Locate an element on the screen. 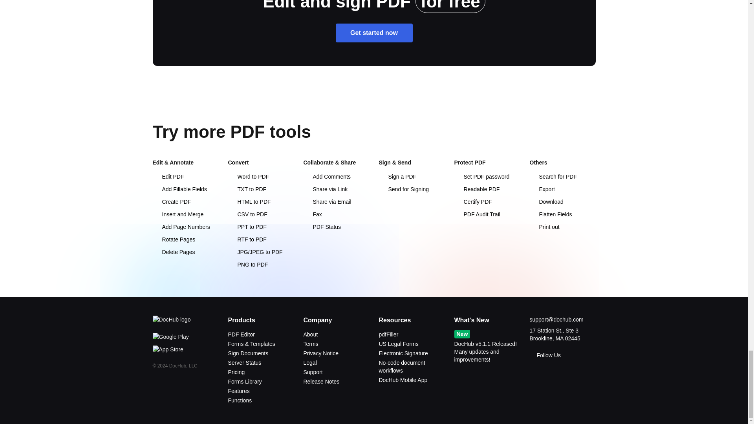 The width and height of the screenshot is (754, 424). PDF Status is located at coordinates (322, 227).